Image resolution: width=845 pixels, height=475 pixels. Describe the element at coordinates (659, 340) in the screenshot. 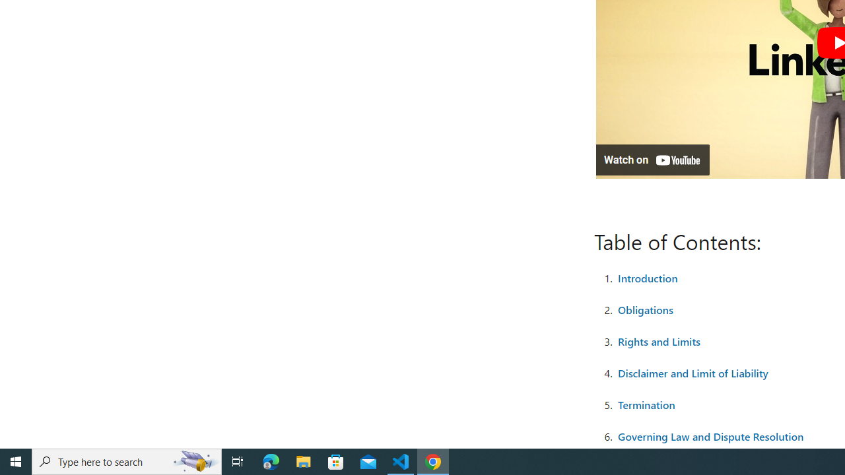

I see `Rights and Limits` at that location.